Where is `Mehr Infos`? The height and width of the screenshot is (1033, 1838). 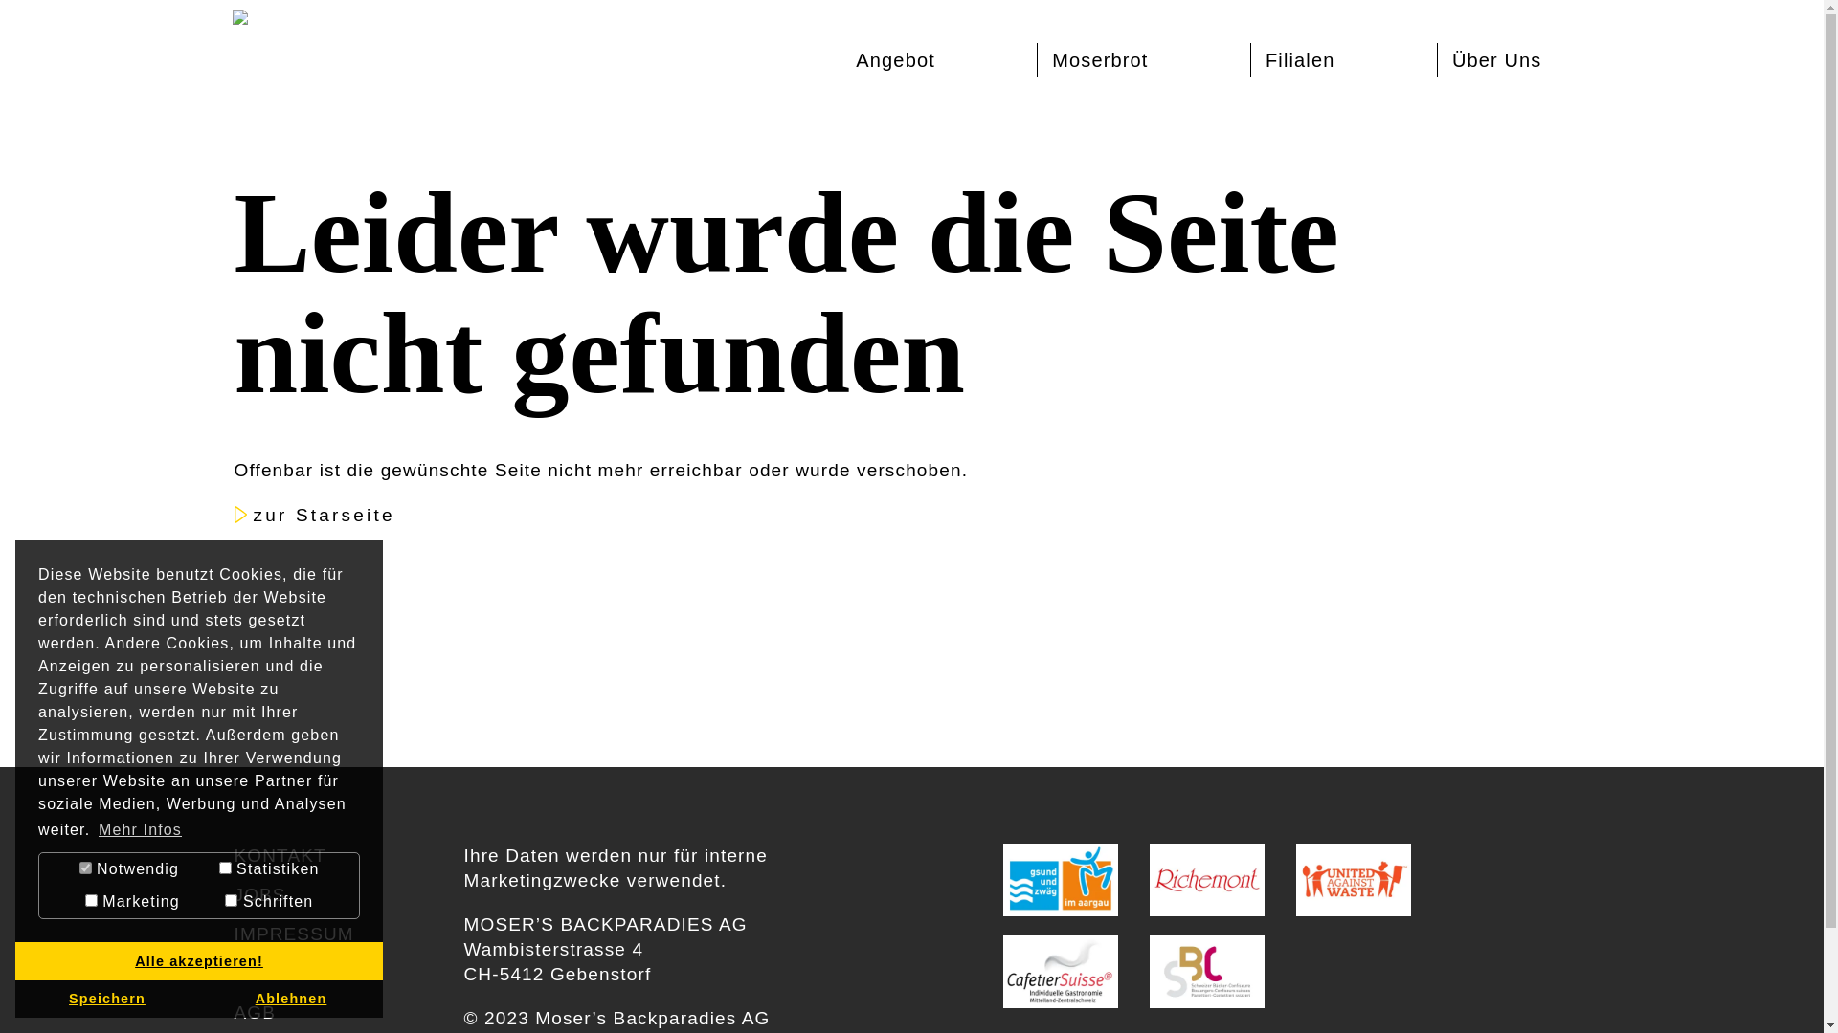 Mehr Infos is located at coordinates (140, 830).